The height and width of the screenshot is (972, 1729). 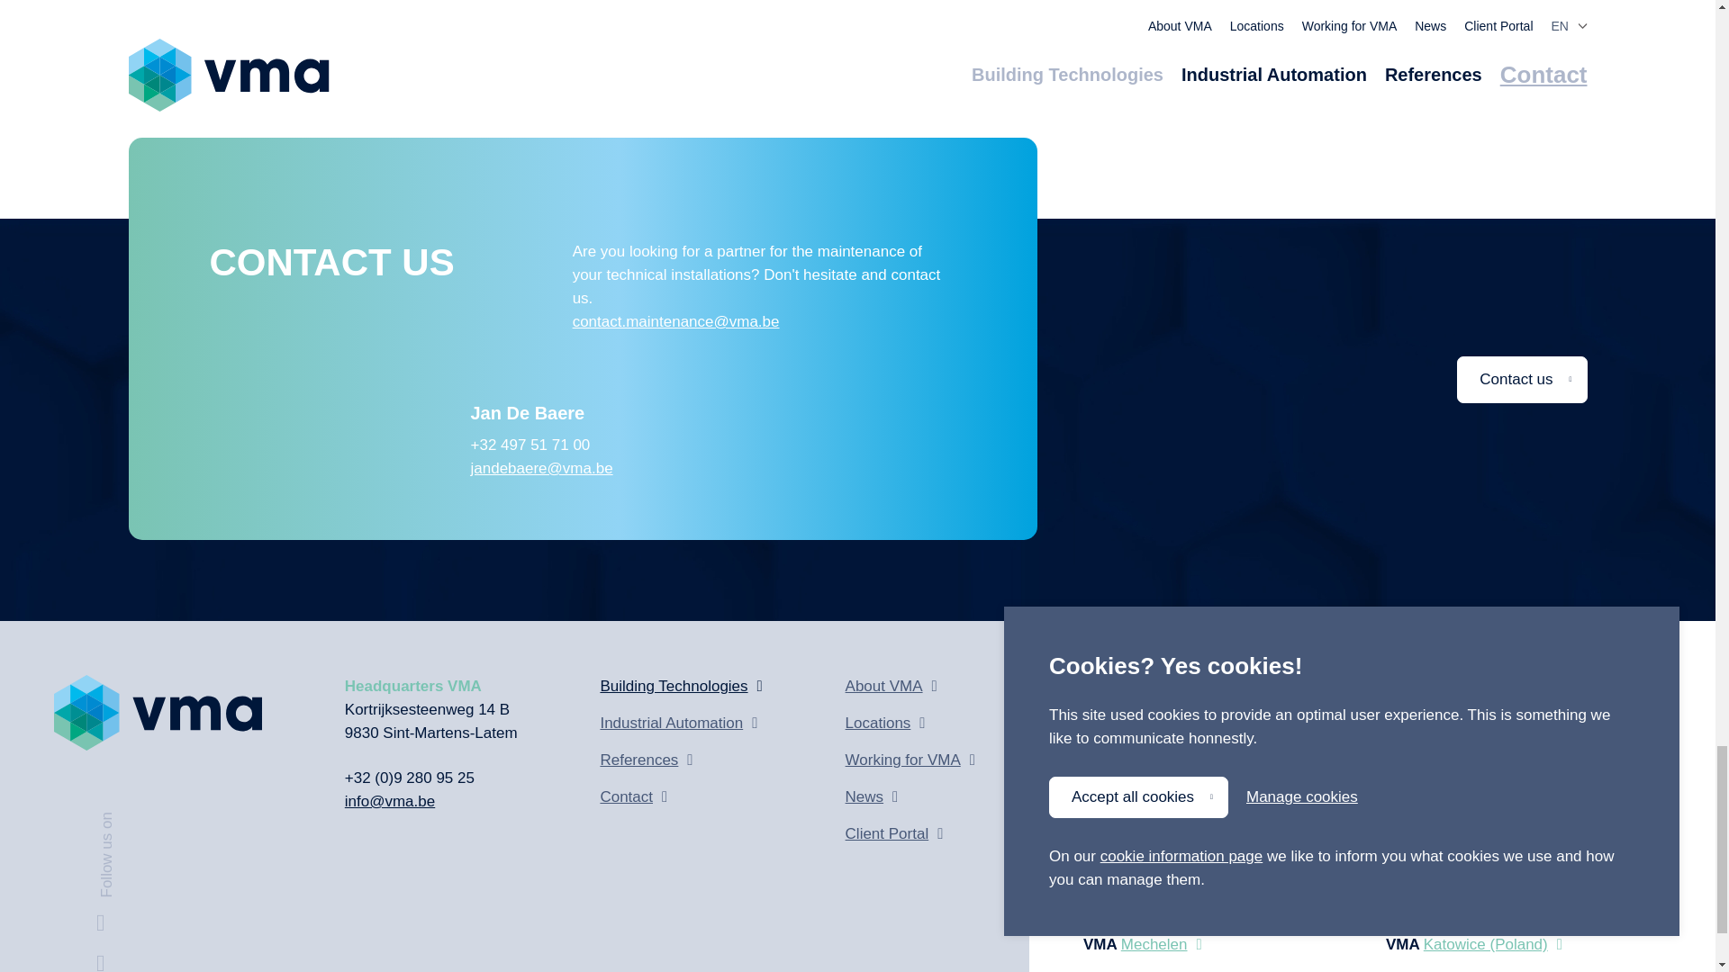 What do you see at coordinates (681, 796) in the screenshot?
I see `Contact` at bounding box center [681, 796].